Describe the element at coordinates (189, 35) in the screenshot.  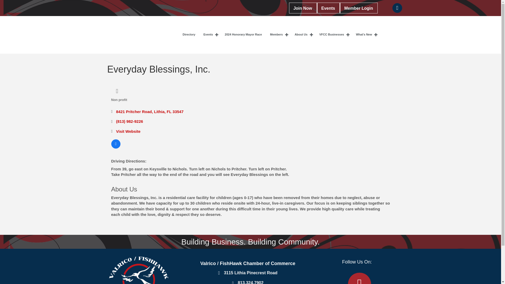
I see `Directory` at that location.